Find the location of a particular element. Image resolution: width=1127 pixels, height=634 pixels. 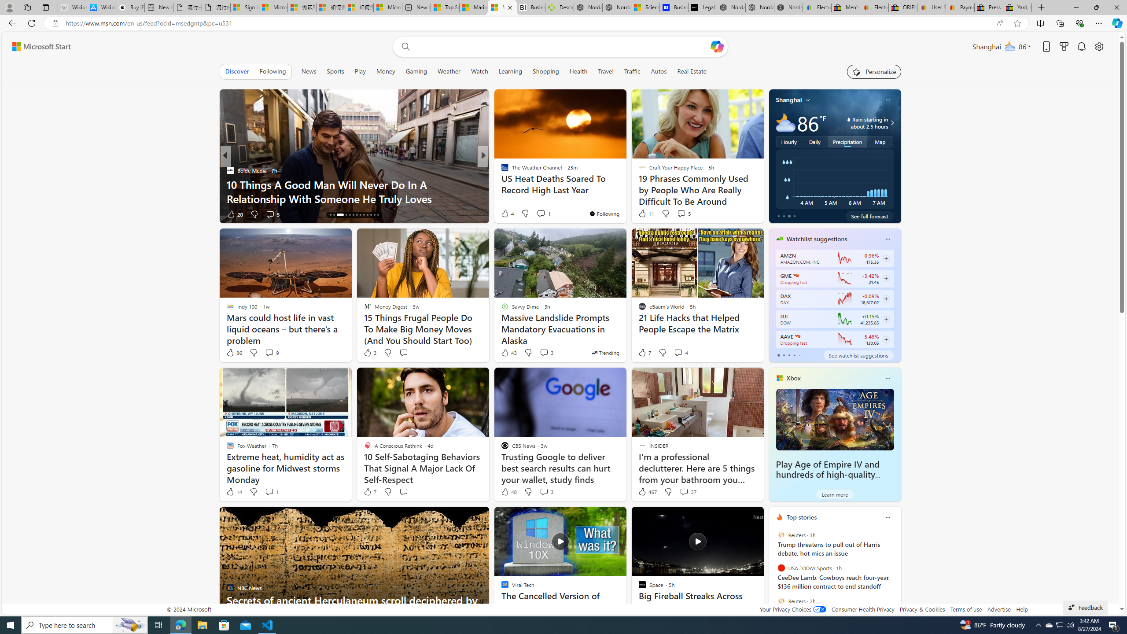

Aave is located at coordinates (797, 336).